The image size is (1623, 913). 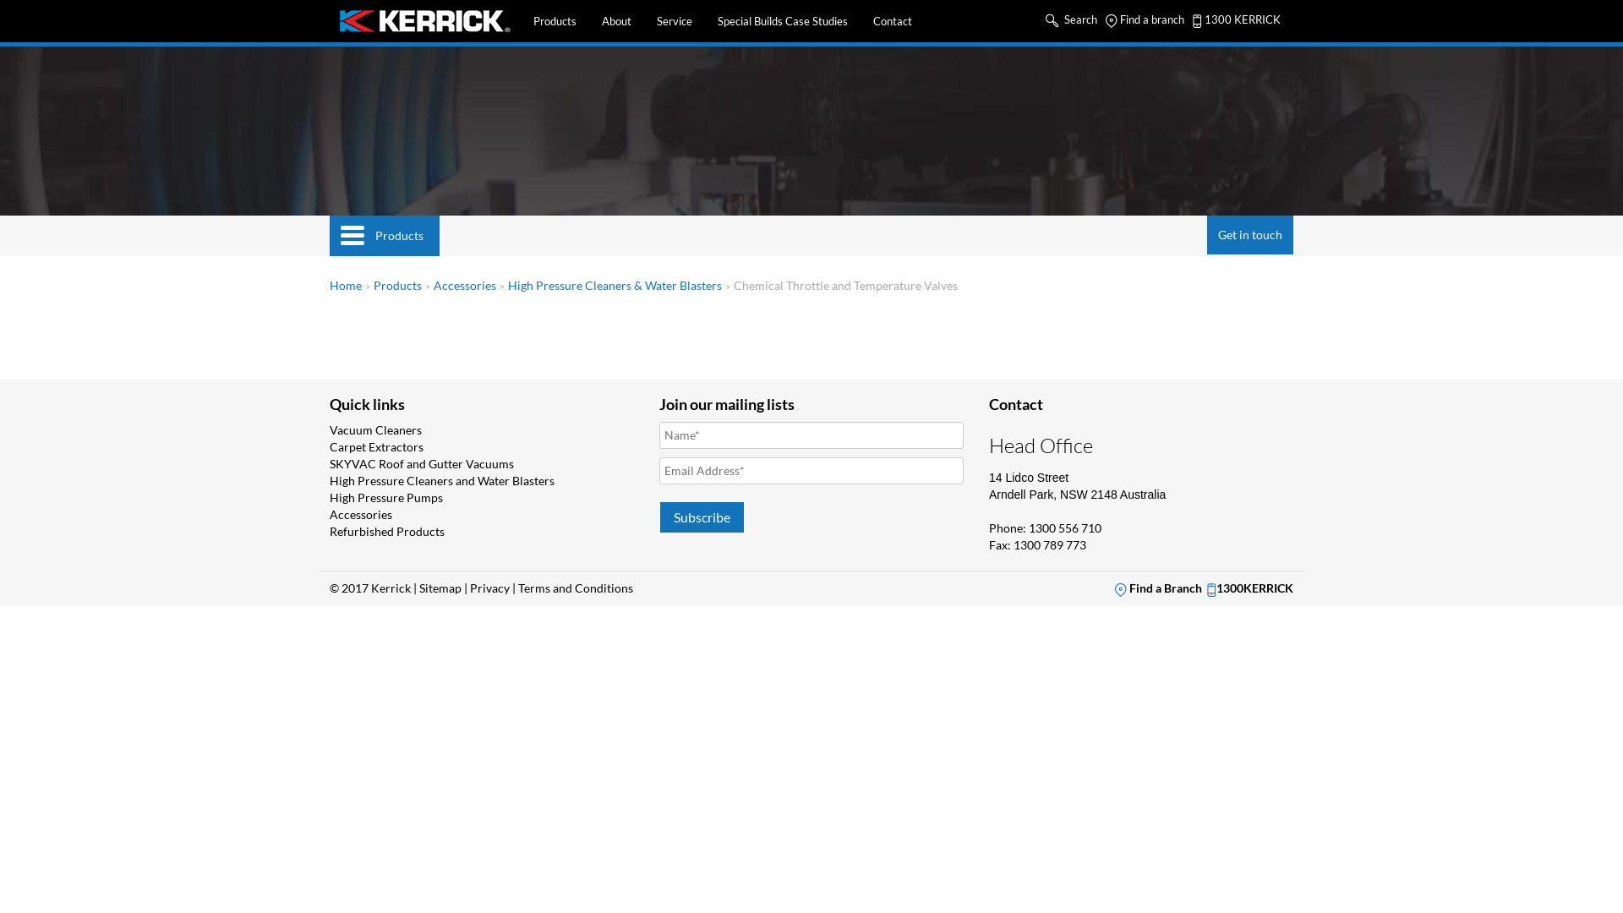 What do you see at coordinates (617, 21) in the screenshot?
I see `About` at bounding box center [617, 21].